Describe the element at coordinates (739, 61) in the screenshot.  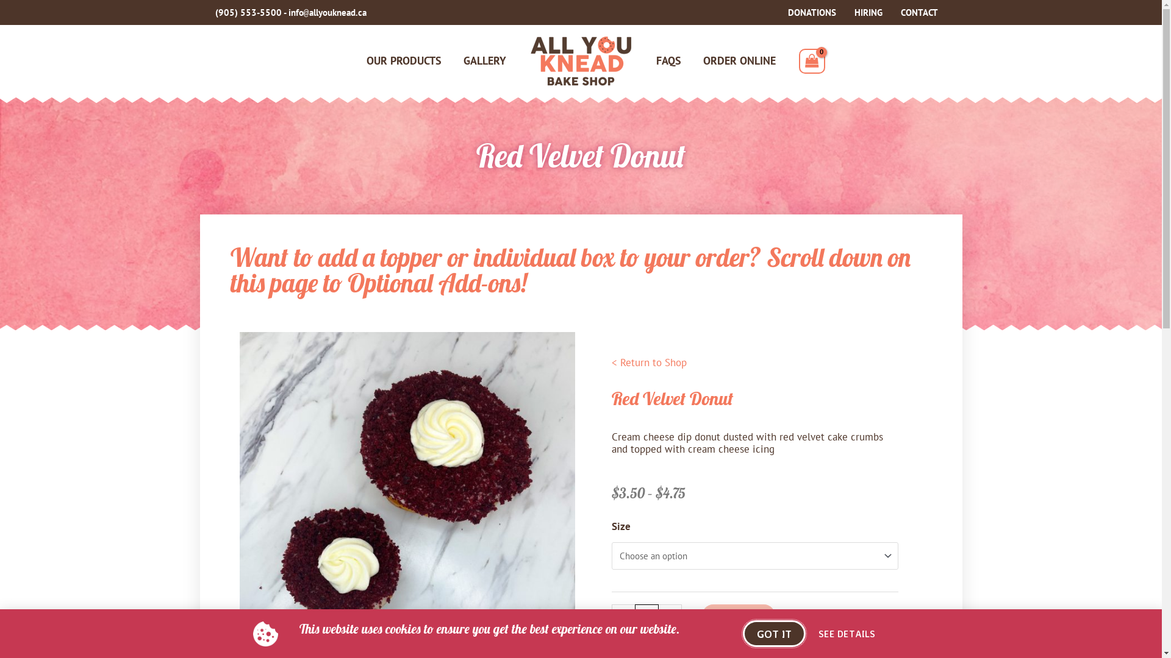
I see `ORDER ONLINE` at that location.